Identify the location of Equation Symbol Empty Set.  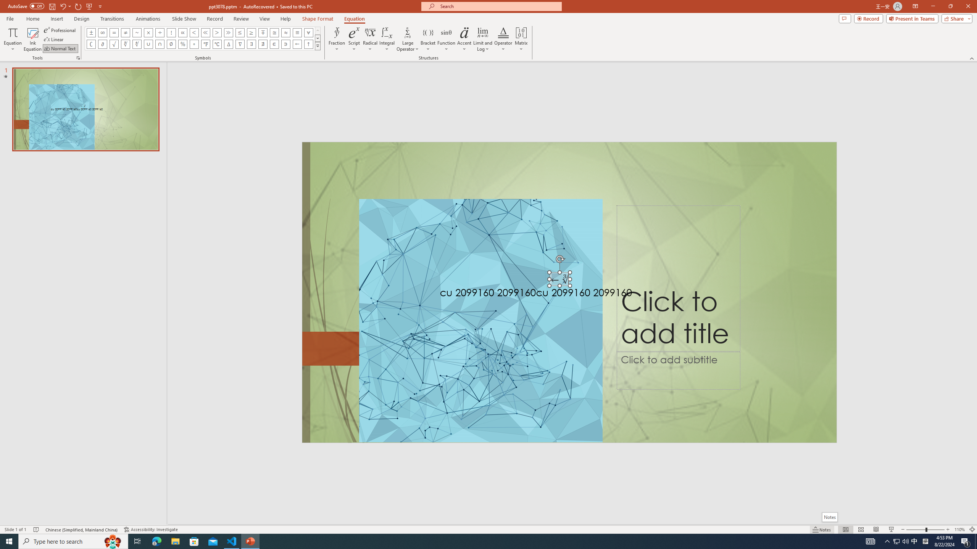
(171, 44).